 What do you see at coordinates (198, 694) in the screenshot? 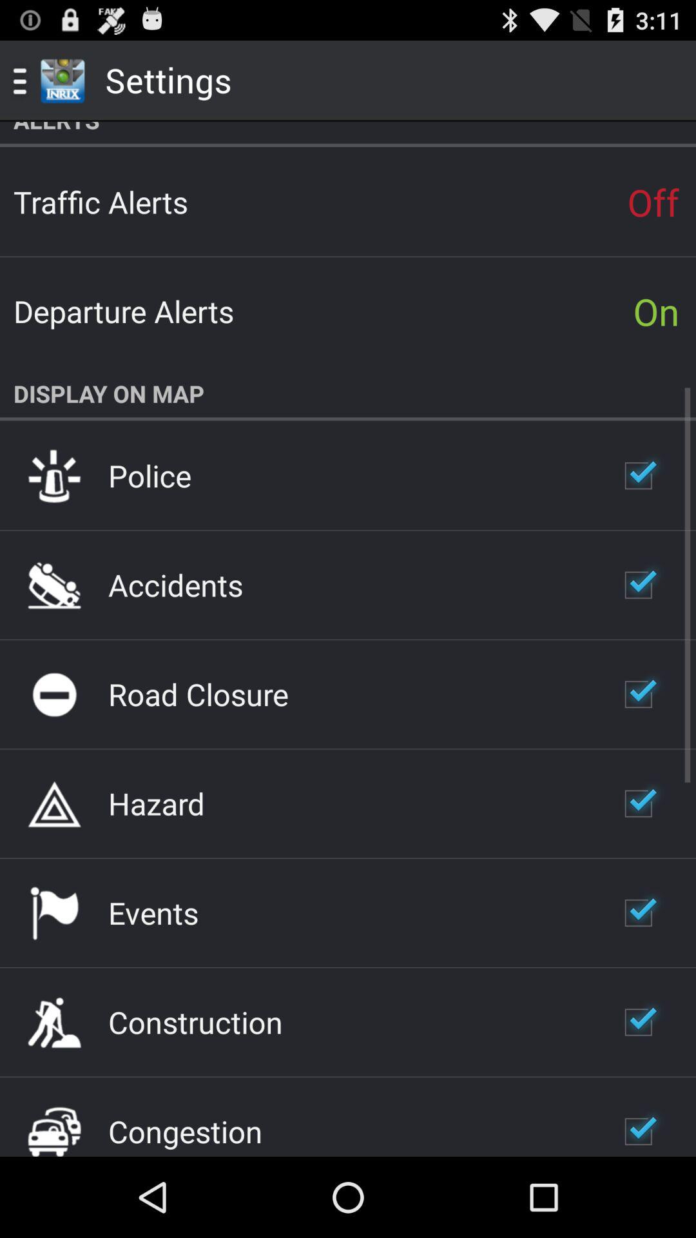
I see `tap the item below the accidents item` at bounding box center [198, 694].